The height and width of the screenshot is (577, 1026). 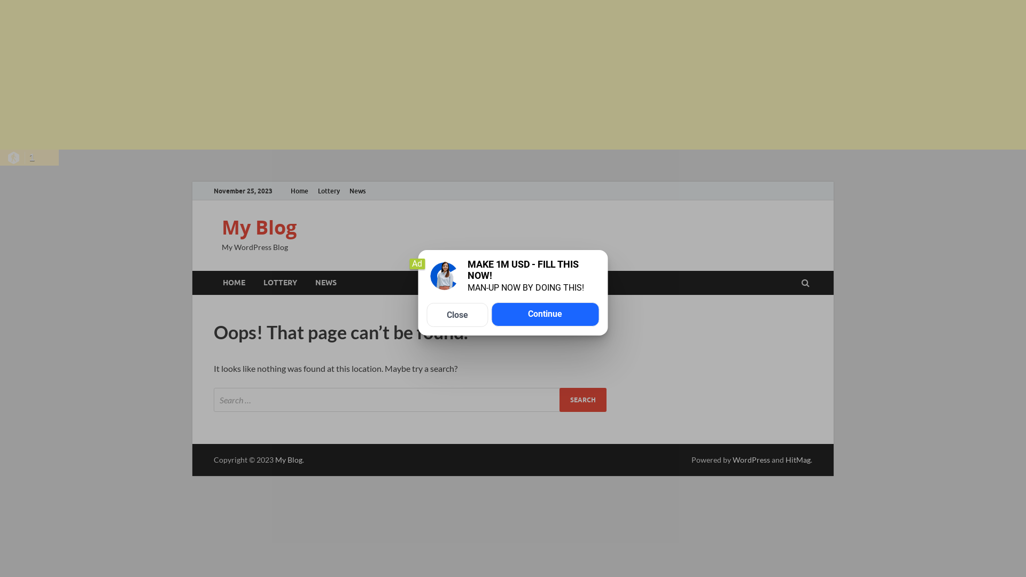 I want to click on NEWS, so click(x=326, y=283).